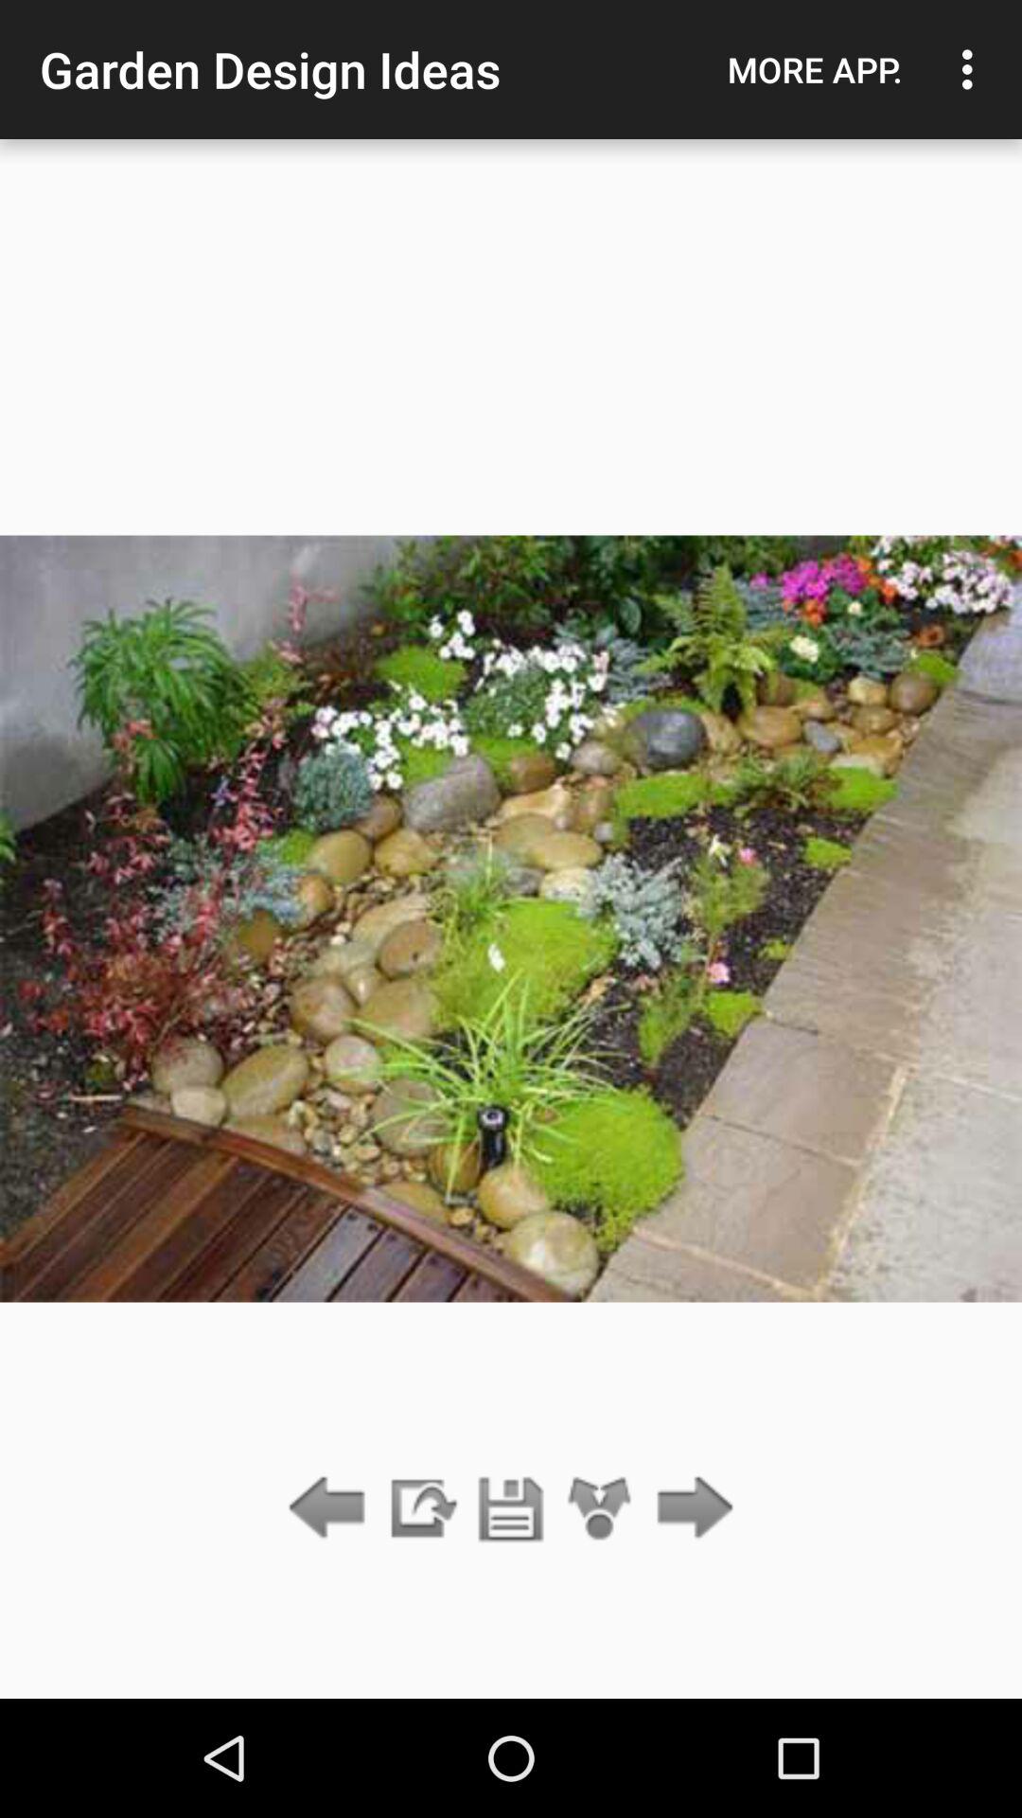 The image size is (1022, 1818). I want to click on open icon below garden design ideas, so click(511, 1509).